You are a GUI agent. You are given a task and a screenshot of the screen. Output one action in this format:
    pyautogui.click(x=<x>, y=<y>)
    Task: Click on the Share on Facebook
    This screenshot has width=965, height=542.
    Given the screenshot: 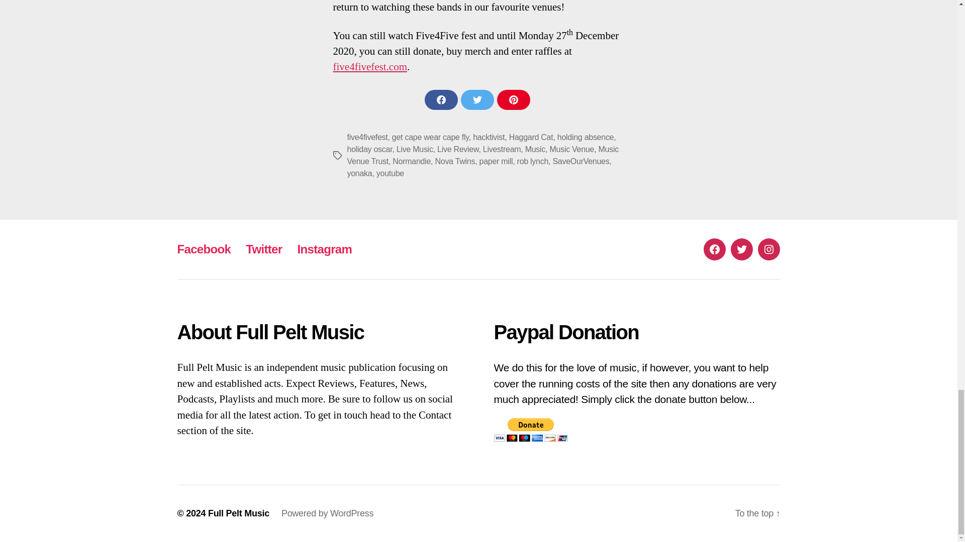 What is the action you would take?
    pyautogui.click(x=441, y=100)
    